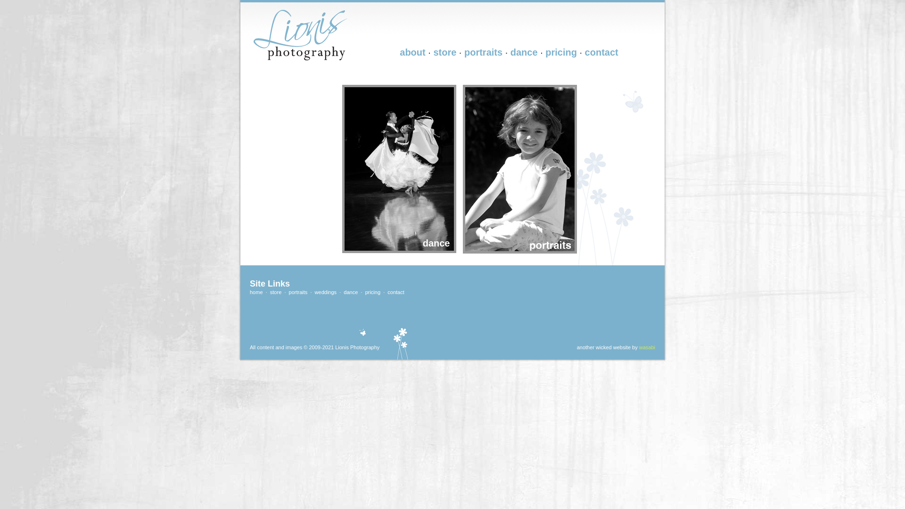 The image size is (905, 509). What do you see at coordinates (256, 292) in the screenshot?
I see `home` at bounding box center [256, 292].